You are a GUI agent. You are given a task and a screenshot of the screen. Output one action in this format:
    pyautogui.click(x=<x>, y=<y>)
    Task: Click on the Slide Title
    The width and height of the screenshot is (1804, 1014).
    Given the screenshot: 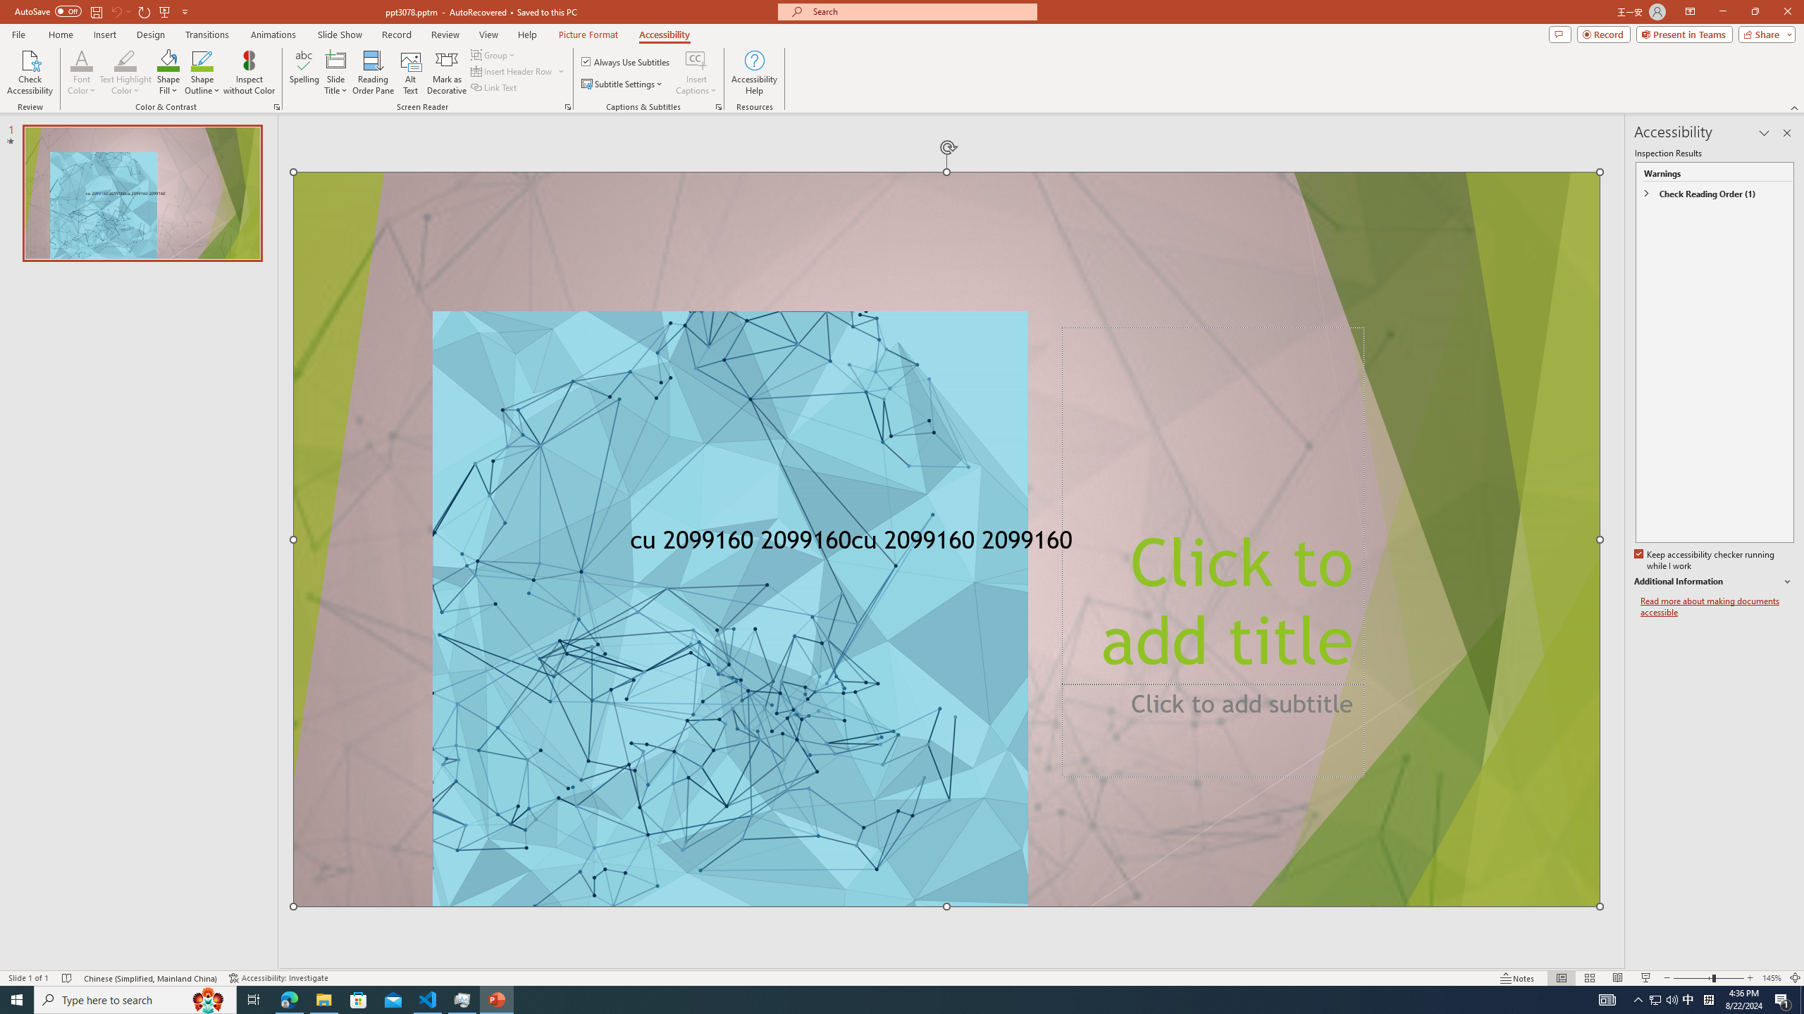 What is the action you would take?
    pyautogui.click(x=336, y=73)
    